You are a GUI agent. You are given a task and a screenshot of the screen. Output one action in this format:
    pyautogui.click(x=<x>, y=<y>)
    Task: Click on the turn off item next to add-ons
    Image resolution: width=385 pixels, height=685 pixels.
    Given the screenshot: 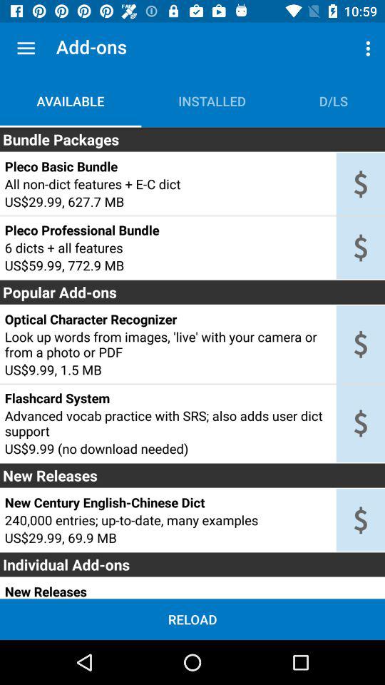 What is the action you would take?
    pyautogui.click(x=26, y=49)
    